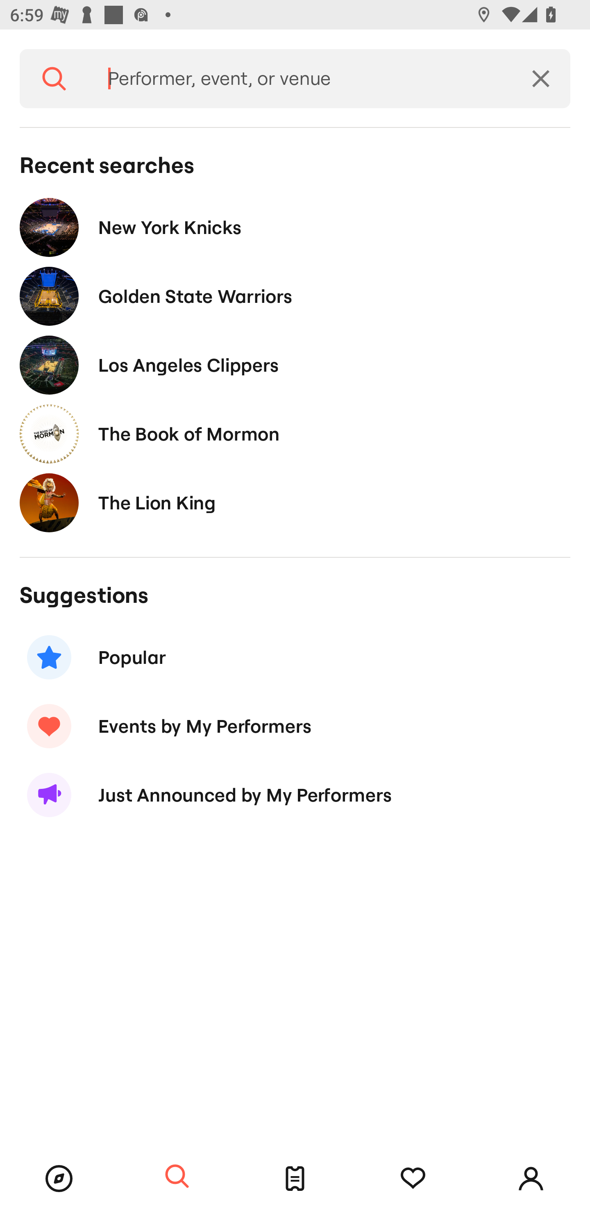 The image size is (590, 1213). What do you see at coordinates (54, 79) in the screenshot?
I see `Search` at bounding box center [54, 79].